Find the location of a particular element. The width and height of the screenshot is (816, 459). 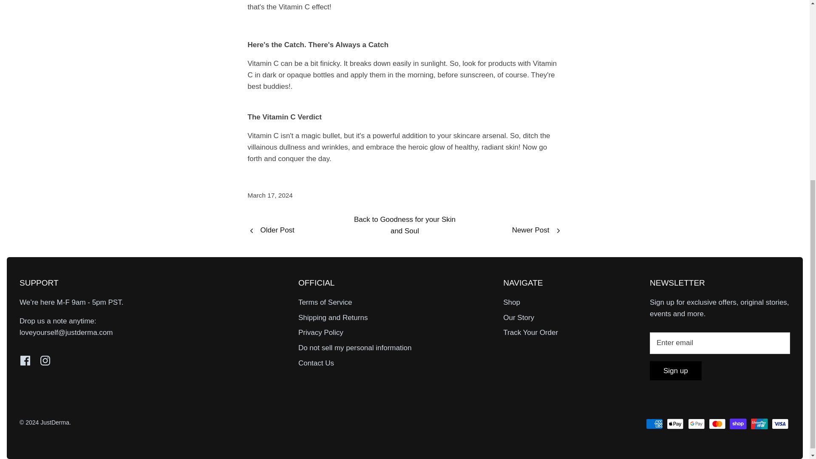

Newer Post is located at coordinates (537, 230).